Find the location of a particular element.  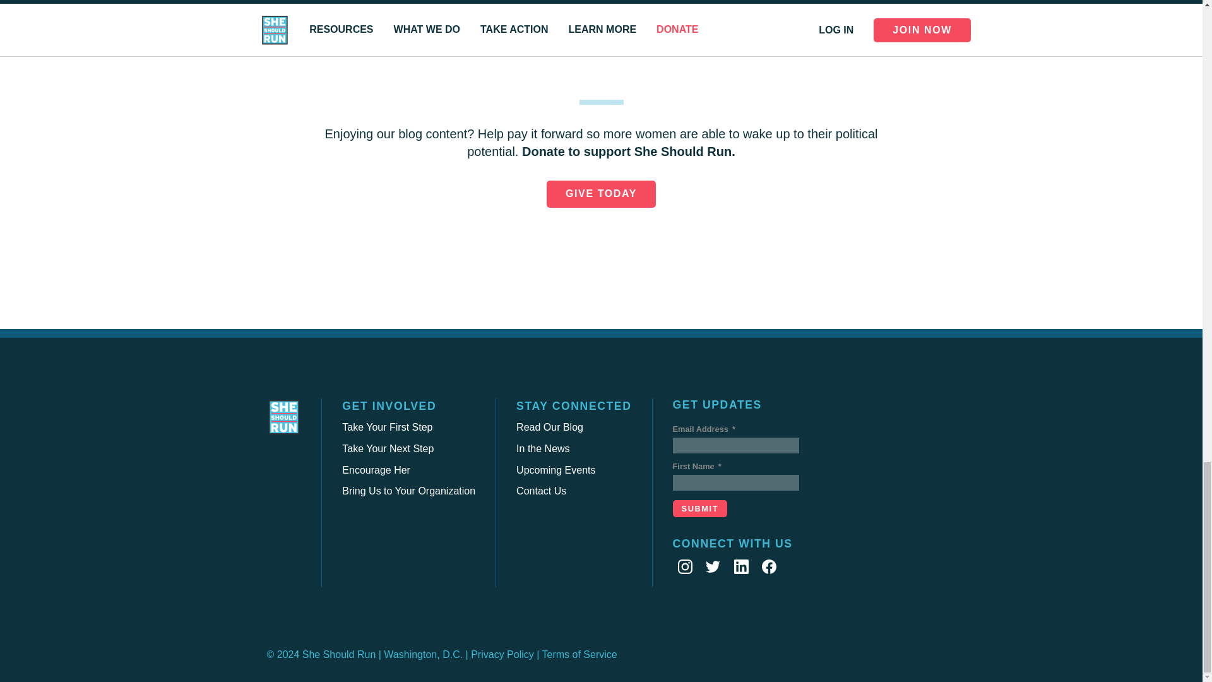

Twitter icon is located at coordinates (712, 566).